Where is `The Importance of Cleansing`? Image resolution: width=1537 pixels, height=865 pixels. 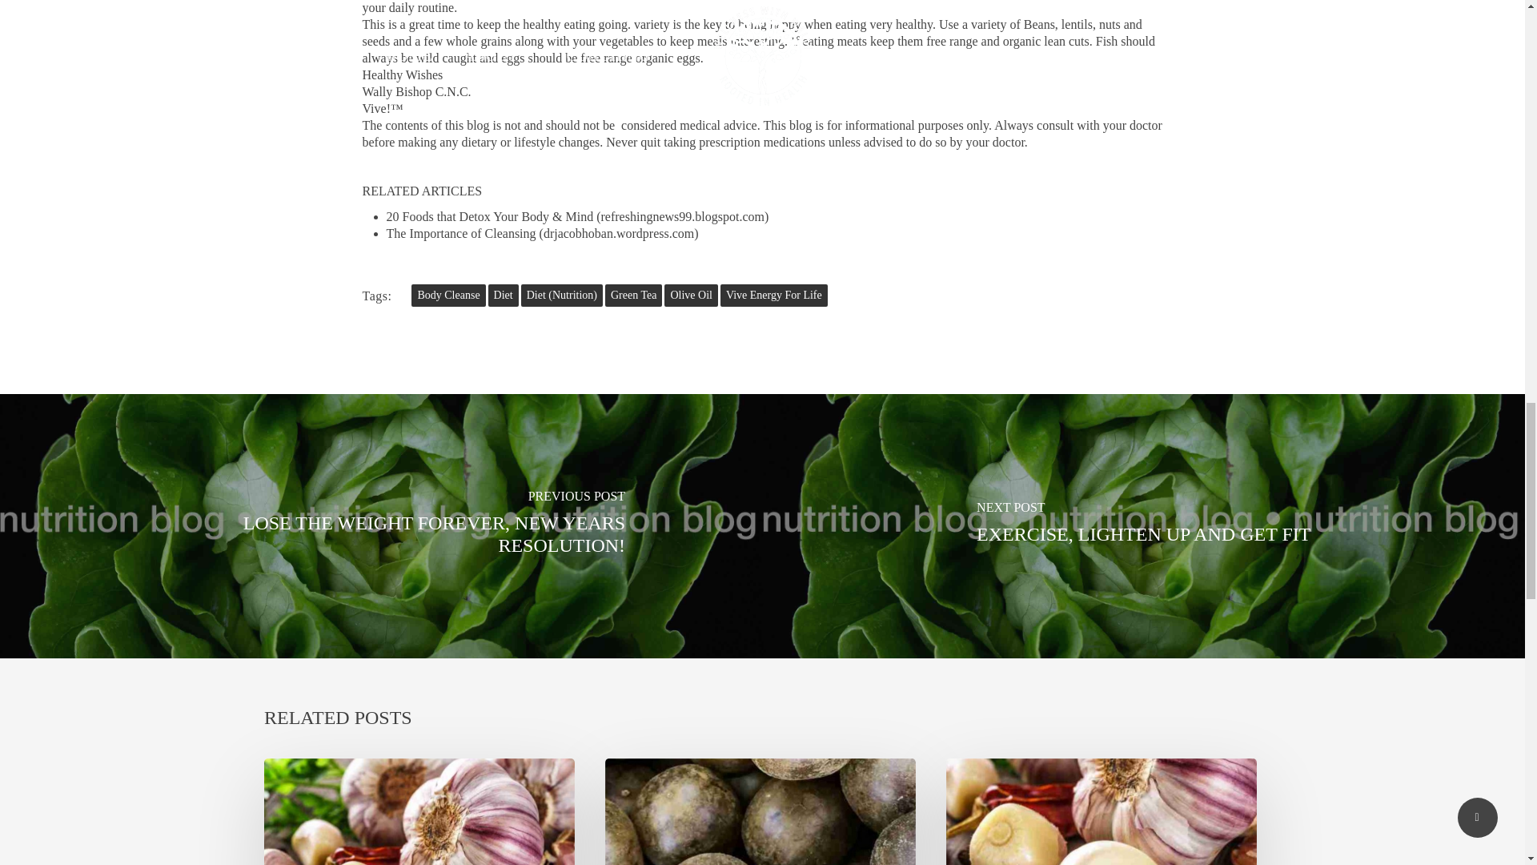 The Importance of Cleansing is located at coordinates (459, 233).